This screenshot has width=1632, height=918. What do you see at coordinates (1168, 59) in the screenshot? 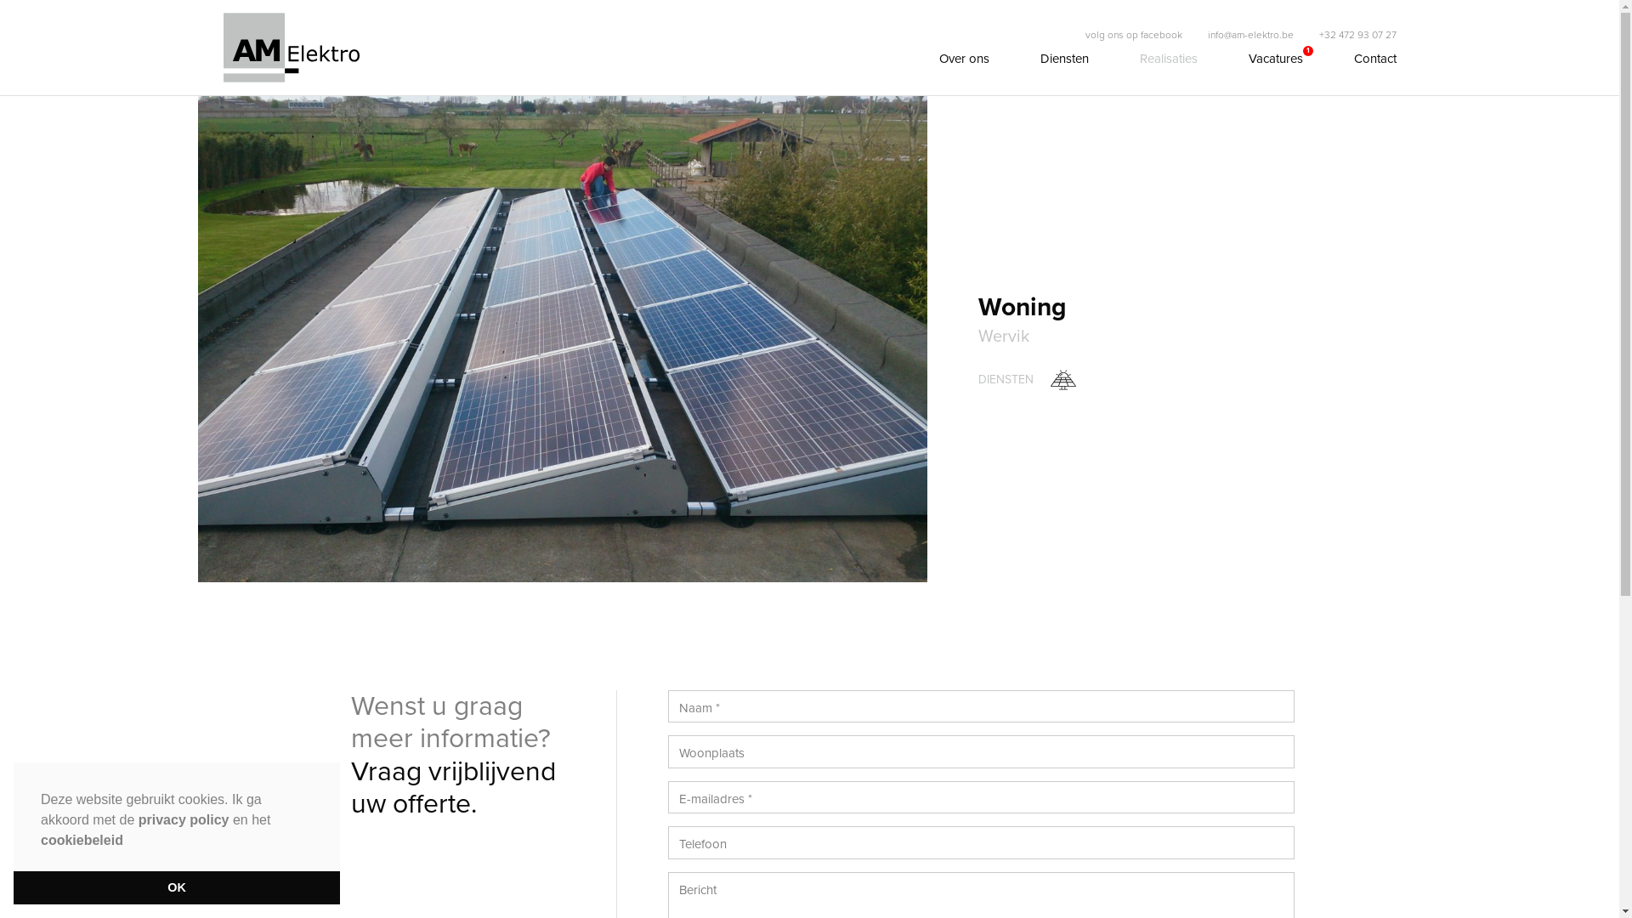
I see `Realisaties` at bounding box center [1168, 59].